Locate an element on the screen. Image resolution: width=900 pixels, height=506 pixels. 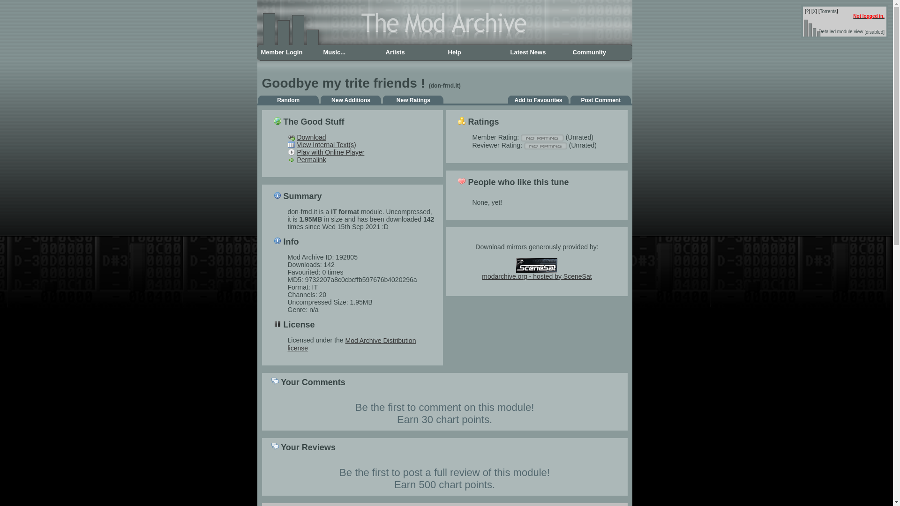
Member Login is located at coordinates (288, 52).